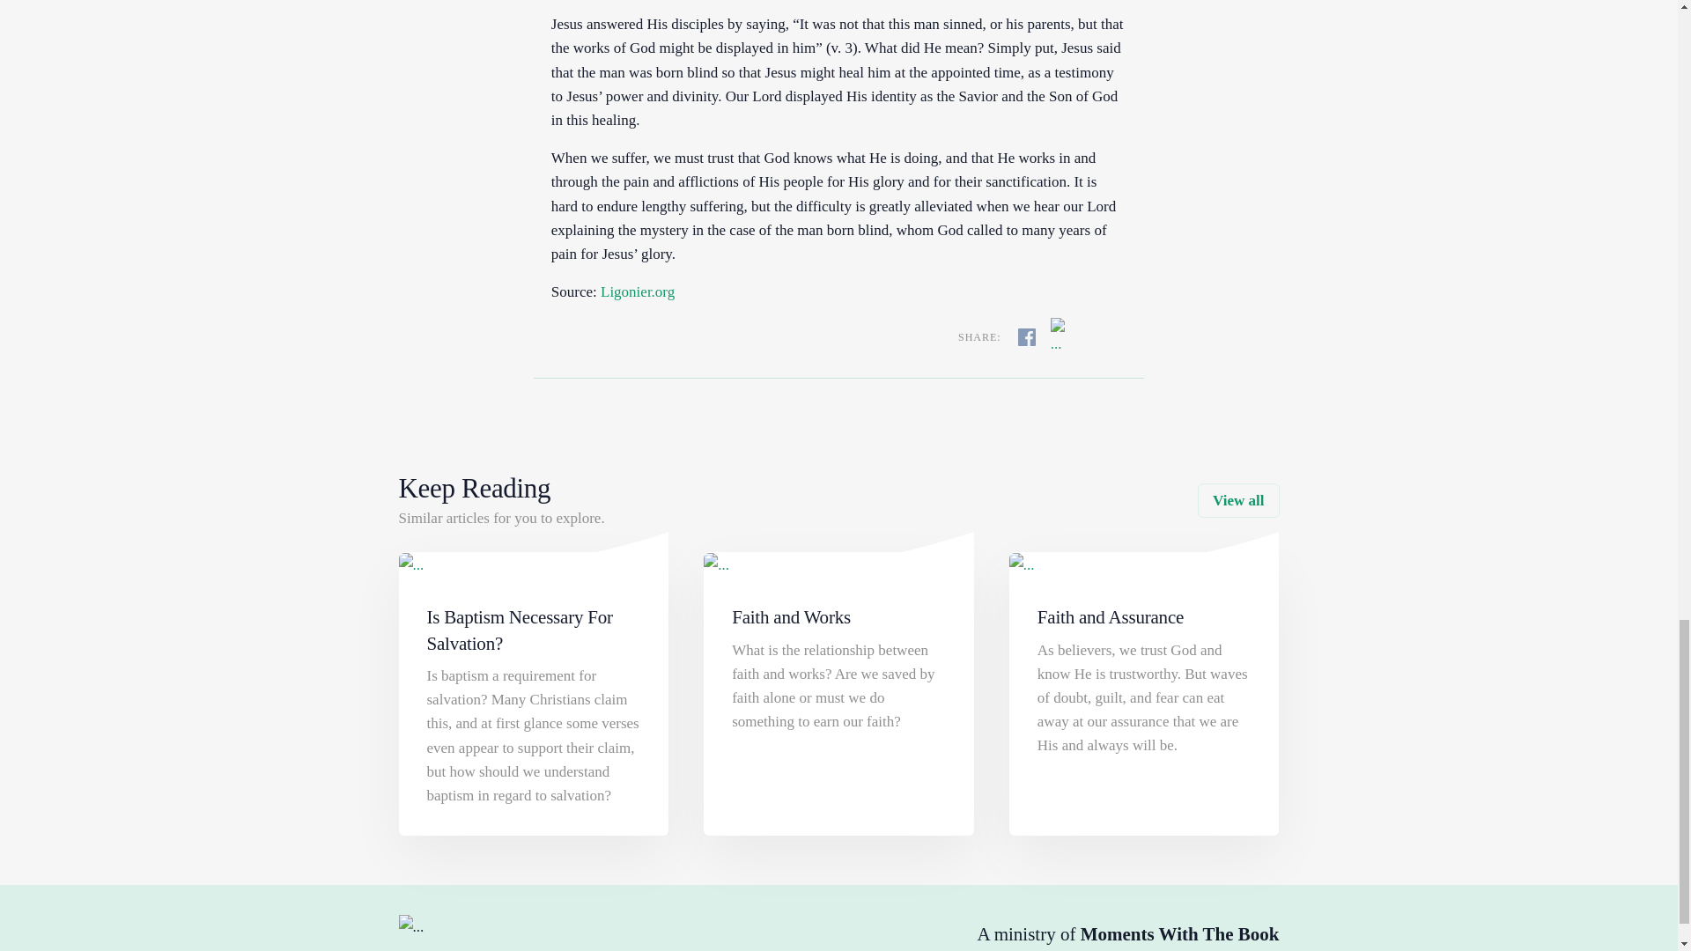  I want to click on Suffering and the Glory of God, so click(638, 291).